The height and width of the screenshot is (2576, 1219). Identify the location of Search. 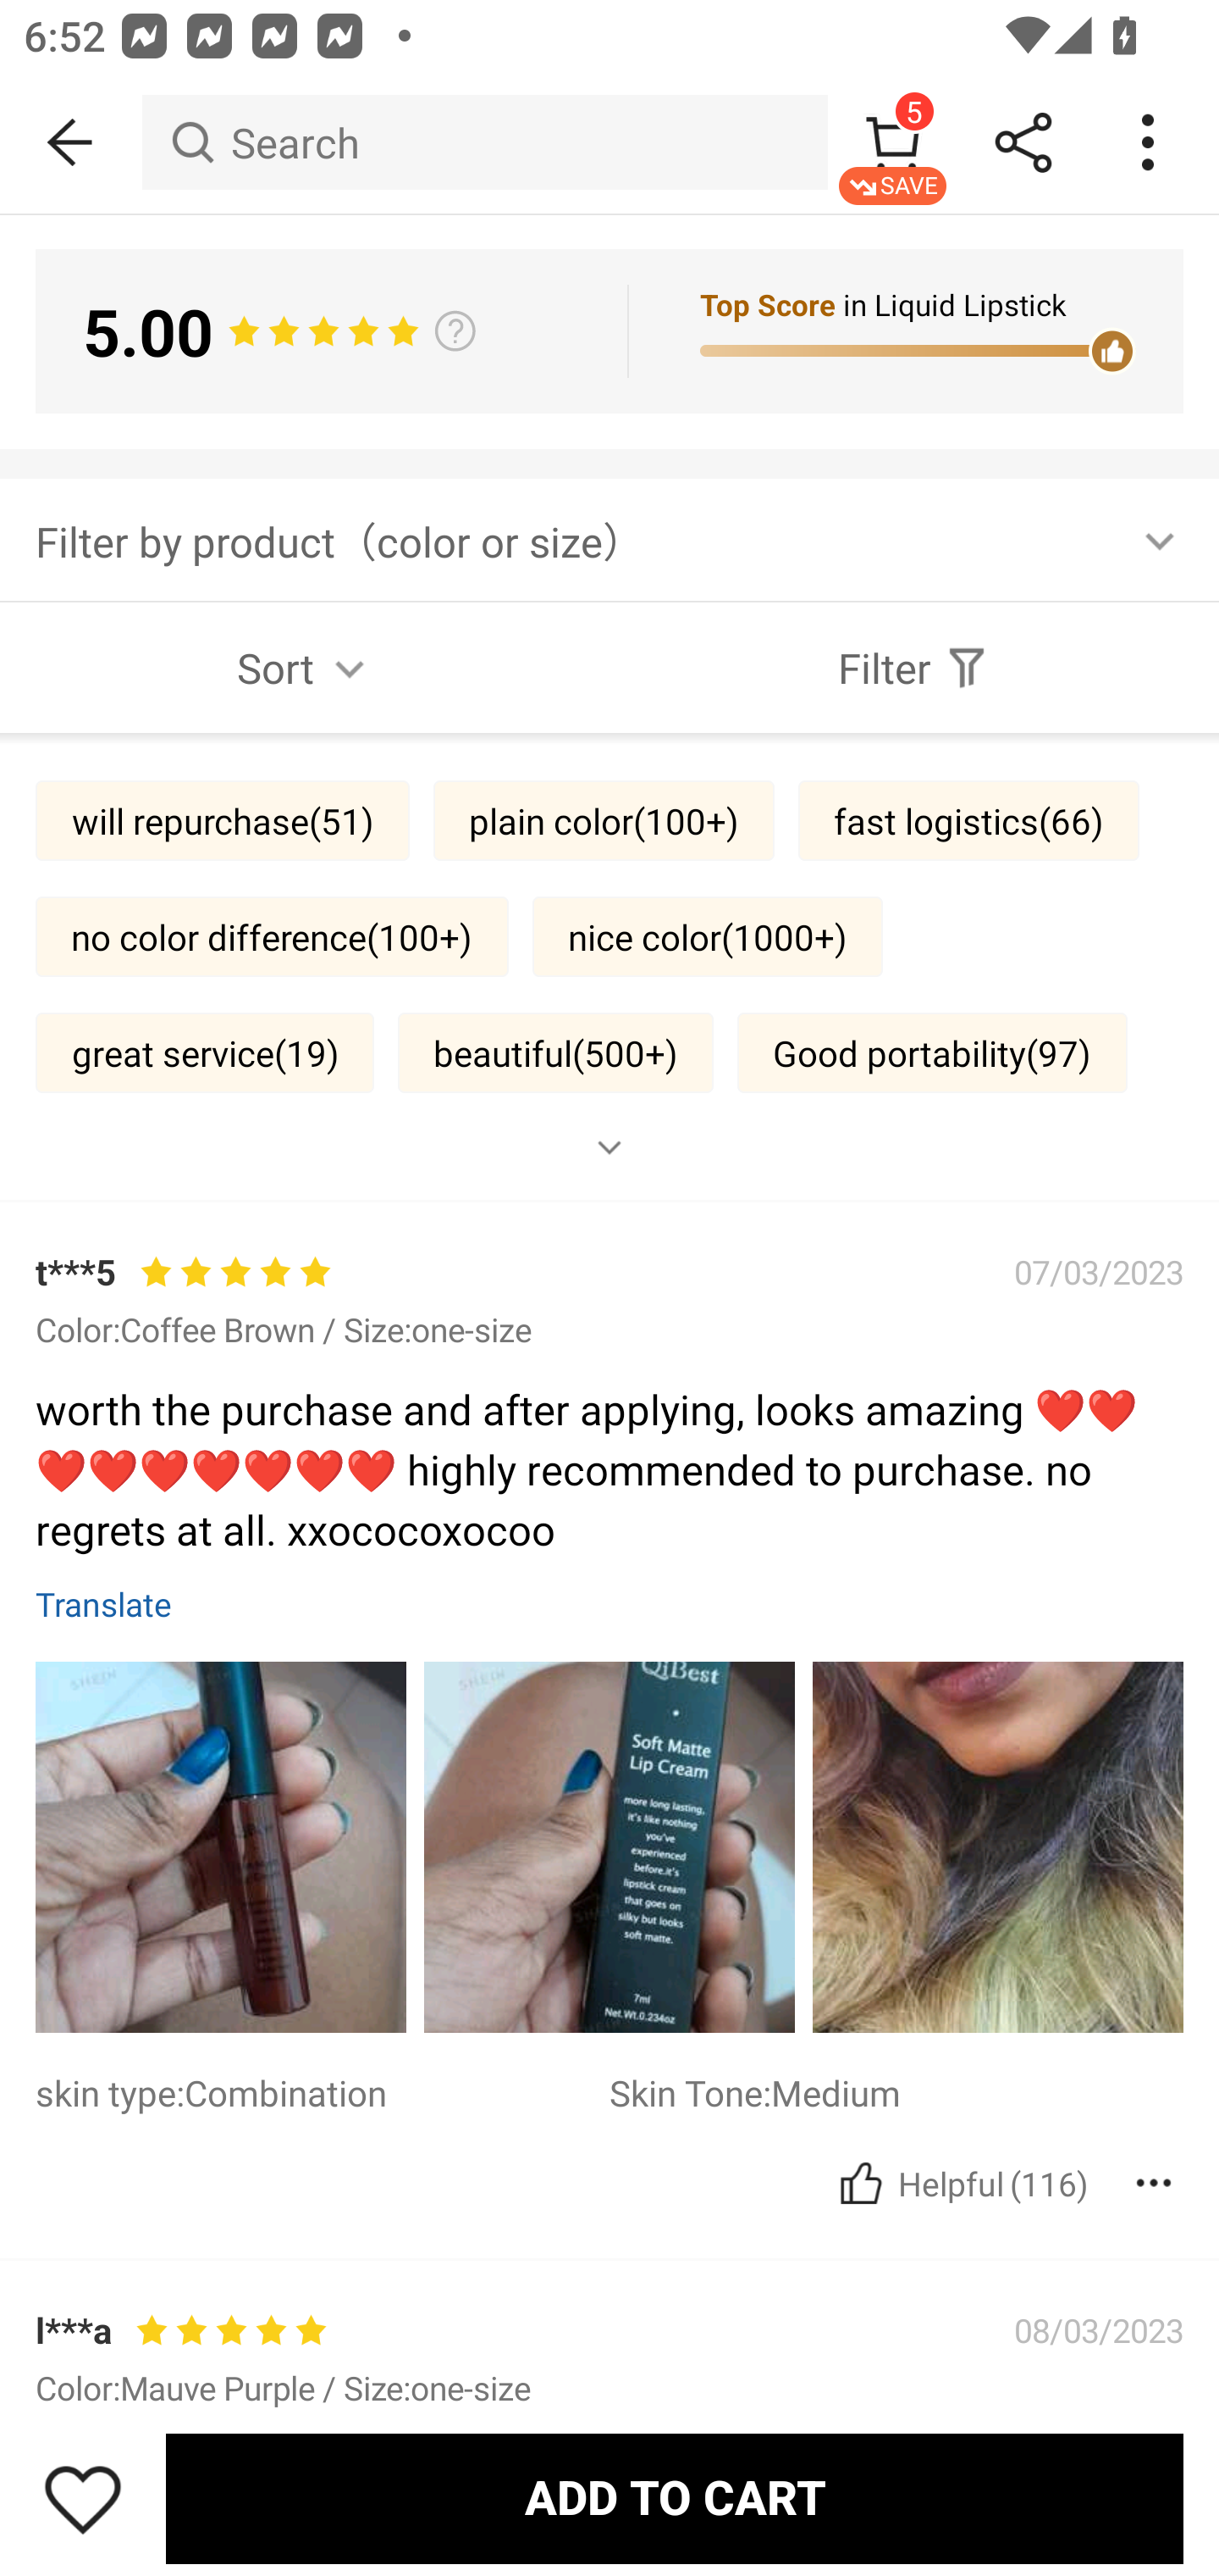
(484, 142).